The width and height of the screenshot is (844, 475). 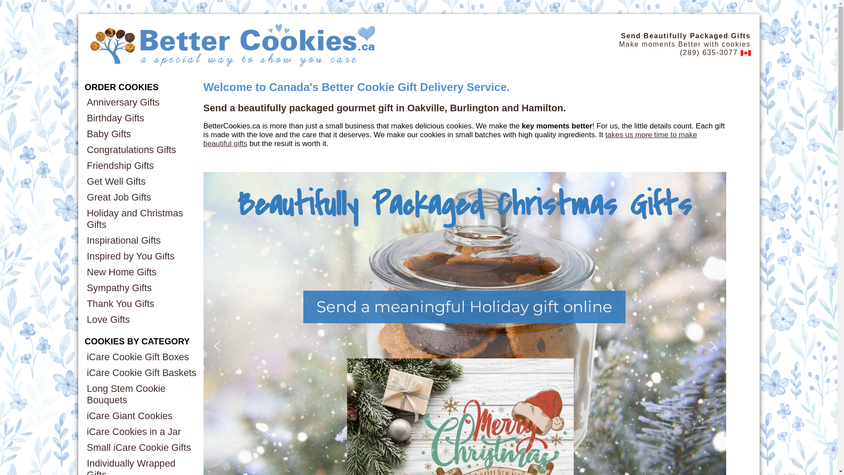 I want to click on Make moments Better with cookies, so click(x=685, y=44).